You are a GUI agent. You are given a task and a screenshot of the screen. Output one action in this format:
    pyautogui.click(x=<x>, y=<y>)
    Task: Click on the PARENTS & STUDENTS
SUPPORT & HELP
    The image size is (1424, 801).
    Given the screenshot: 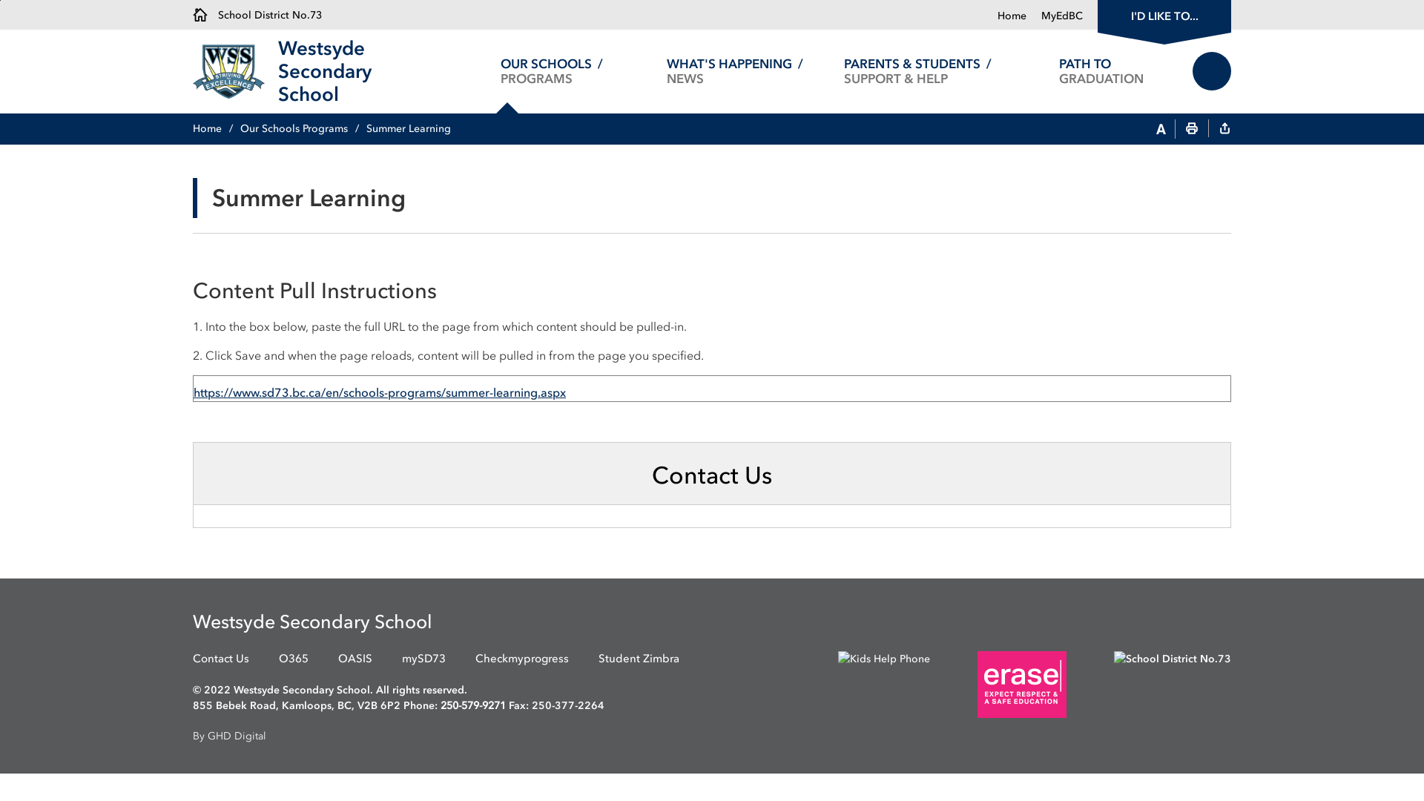 What is the action you would take?
    pyautogui.click(x=918, y=71)
    